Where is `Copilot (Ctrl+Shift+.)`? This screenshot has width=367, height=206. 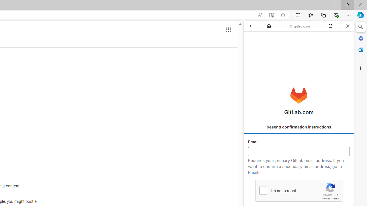
Copilot (Ctrl+Shift+.) is located at coordinates (361, 15).